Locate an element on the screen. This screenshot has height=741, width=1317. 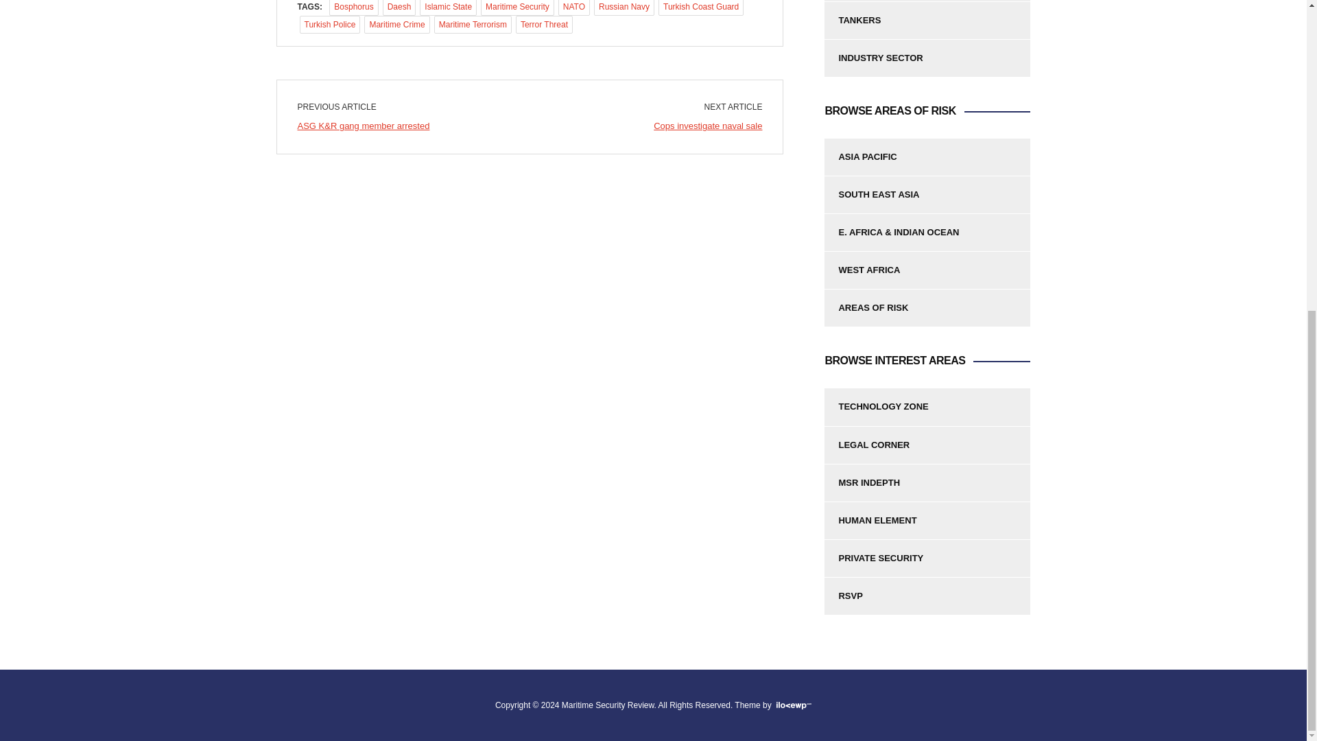
Terror Threat is located at coordinates (545, 24).